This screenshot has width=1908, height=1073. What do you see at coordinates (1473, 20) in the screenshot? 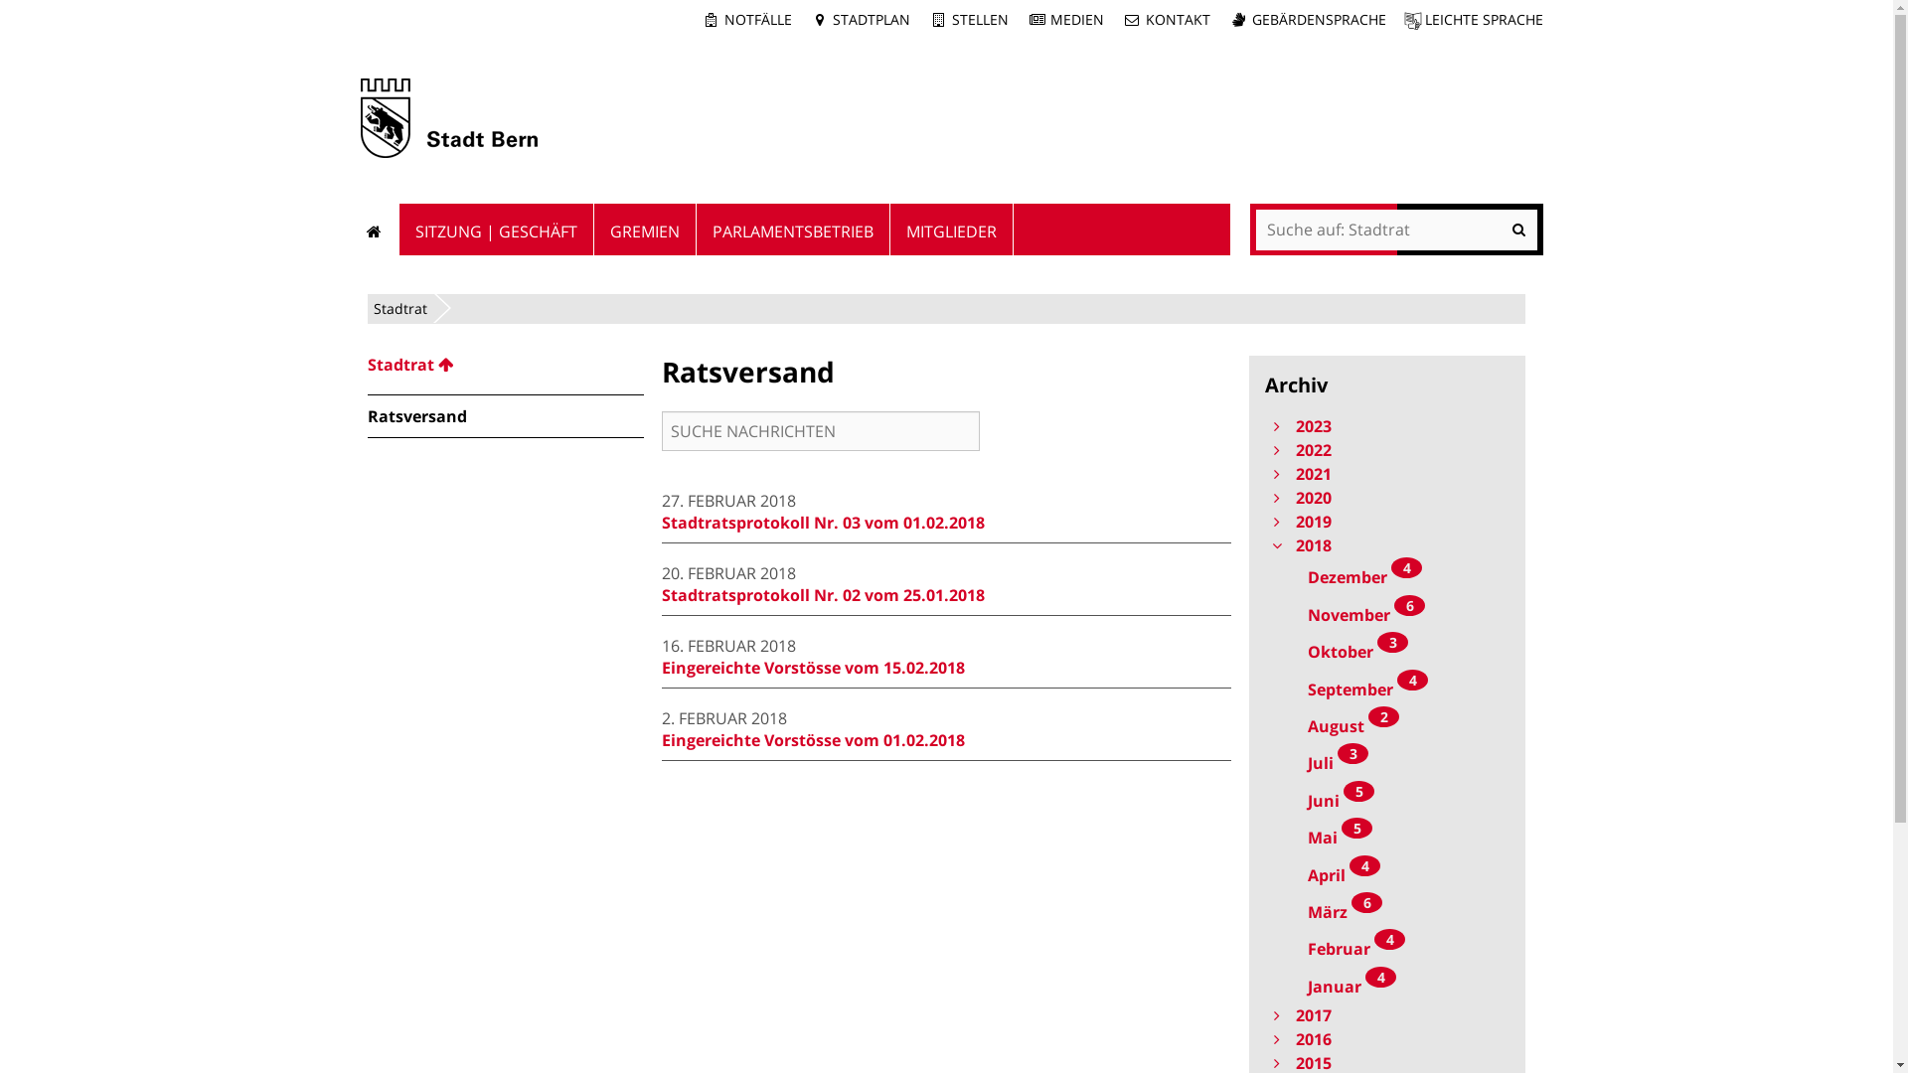
I see `LEICHTE SPRACHE` at bounding box center [1473, 20].